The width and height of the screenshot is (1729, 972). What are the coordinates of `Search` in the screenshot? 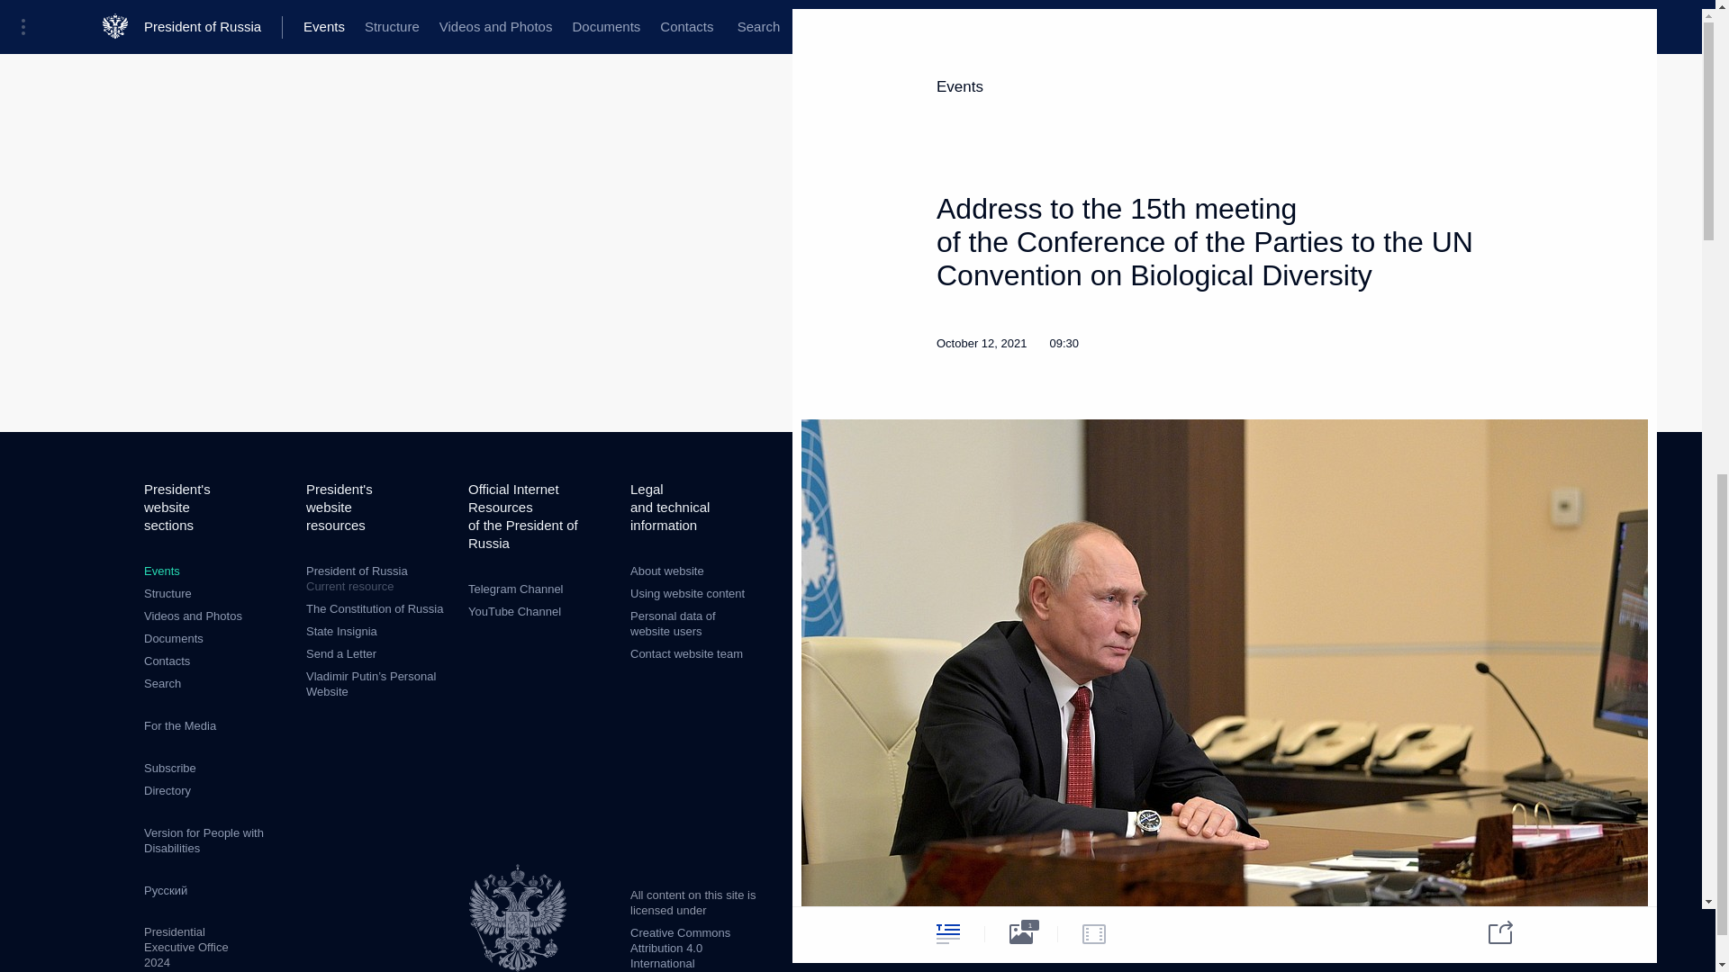 It's located at (162, 682).